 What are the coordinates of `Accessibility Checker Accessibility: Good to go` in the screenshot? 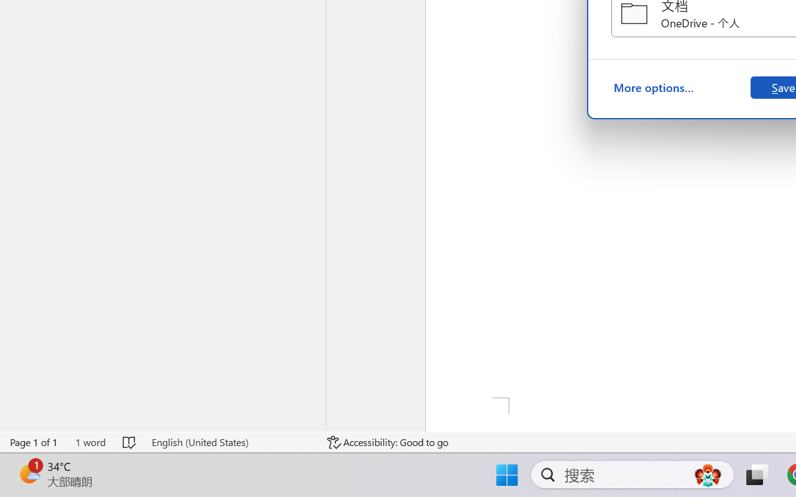 It's located at (388, 442).